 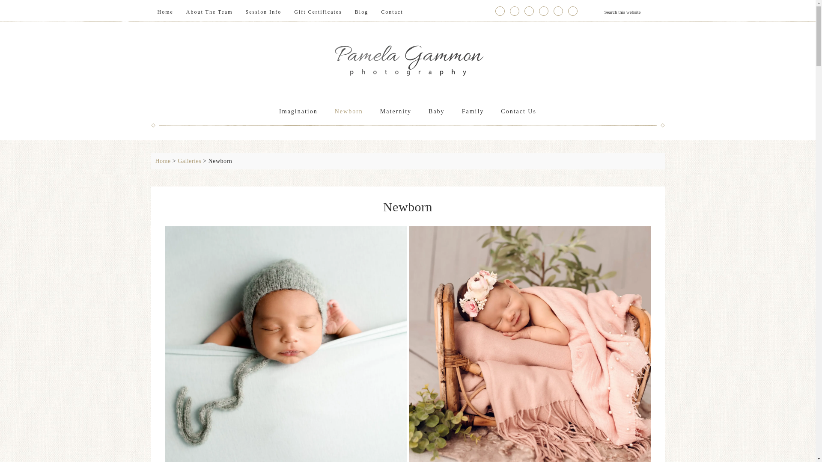 What do you see at coordinates (392, 12) in the screenshot?
I see `Contact` at bounding box center [392, 12].